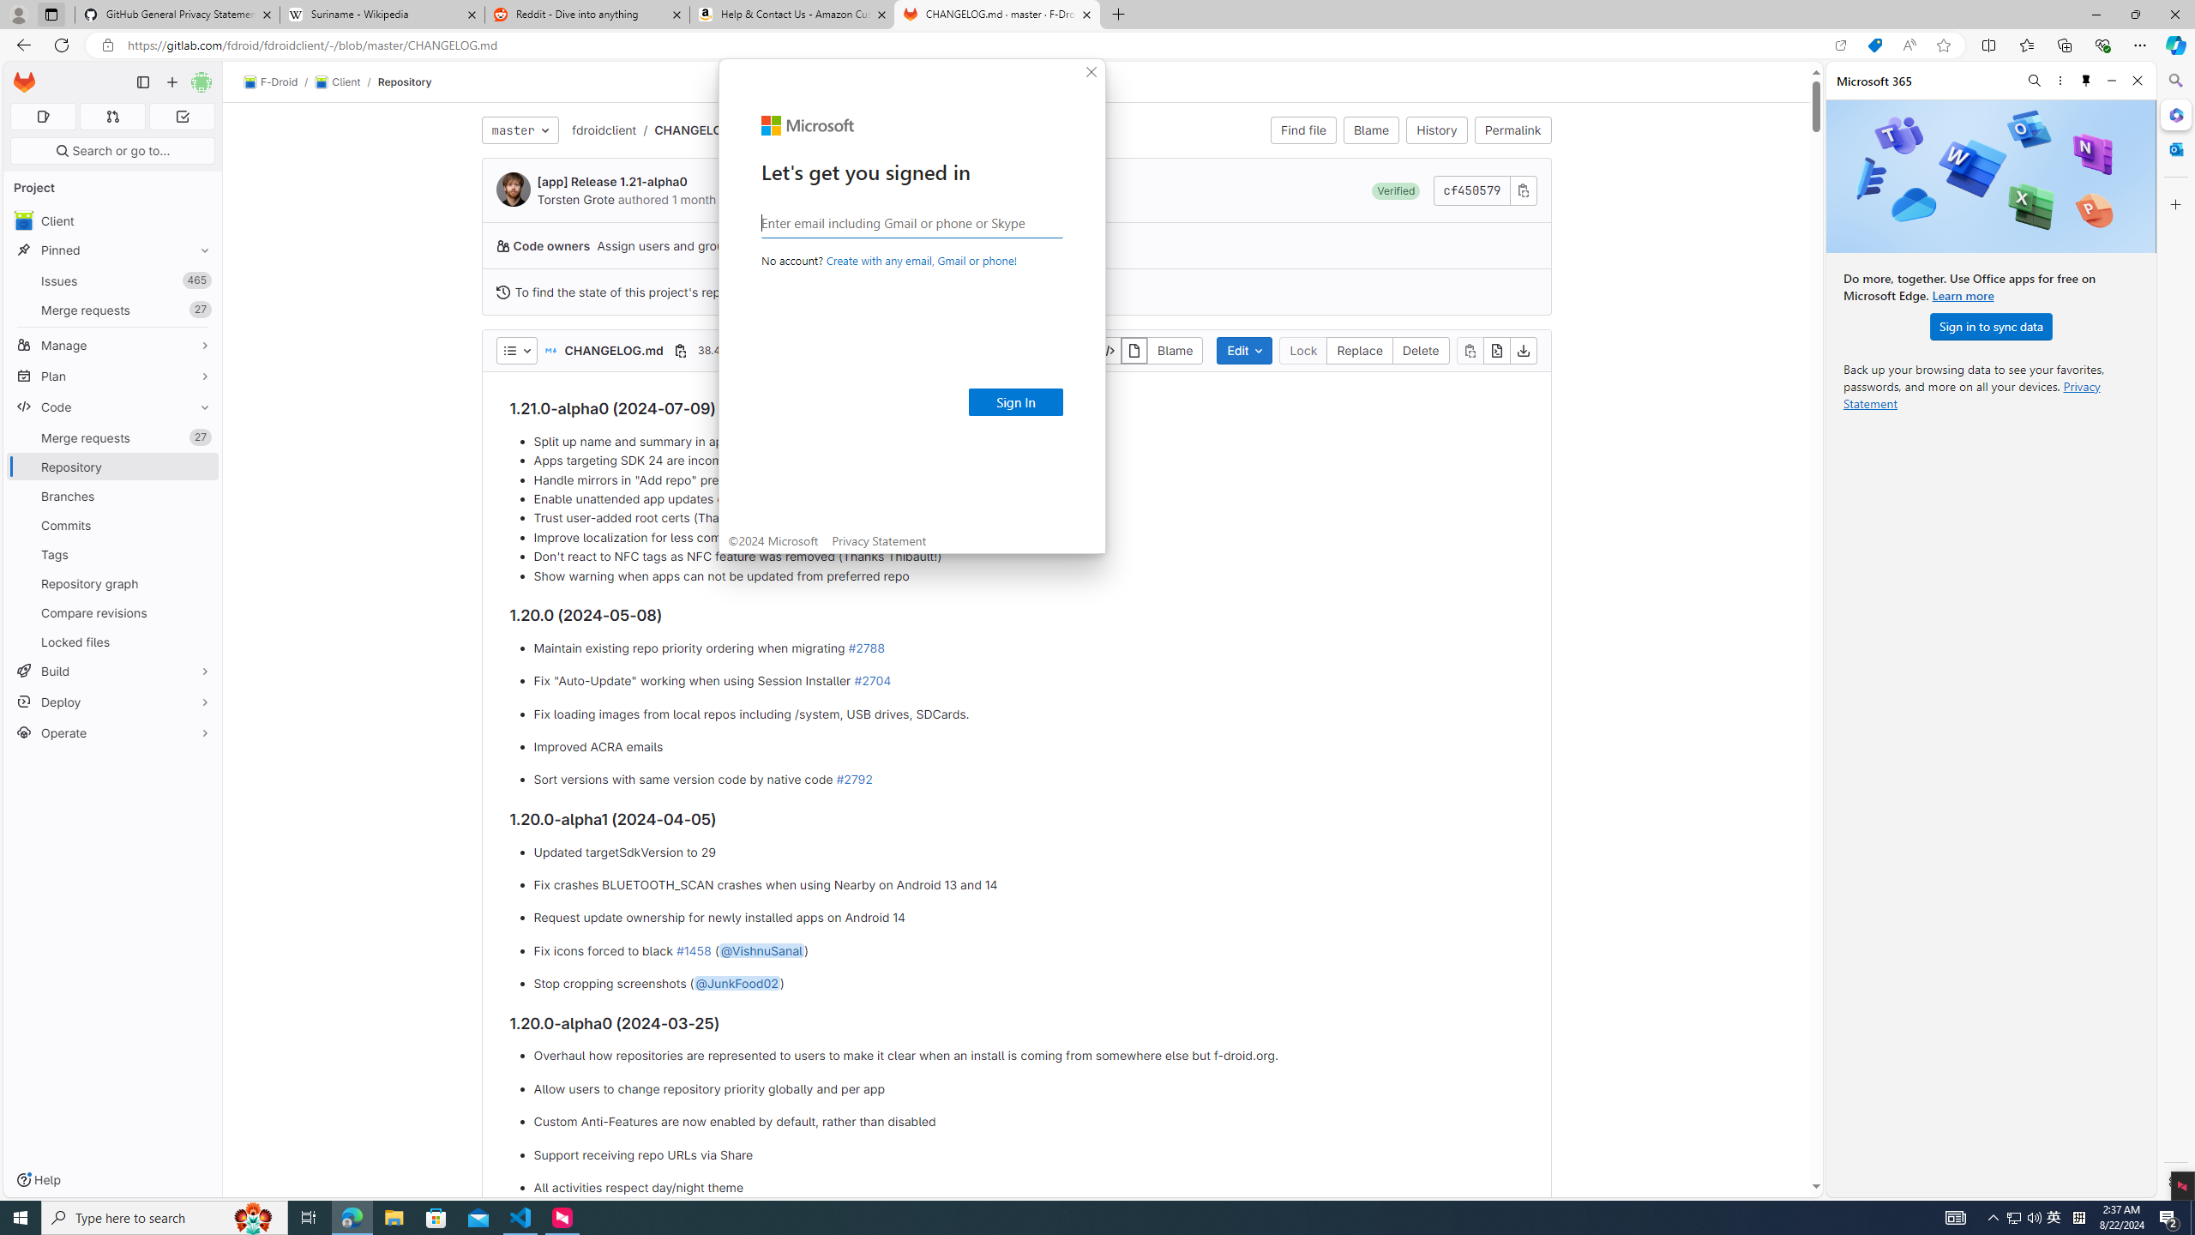 The image size is (2195, 1235). What do you see at coordinates (201, 642) in the screenshot?
I see `Pin Locked files` at bounding box center [201, 642].